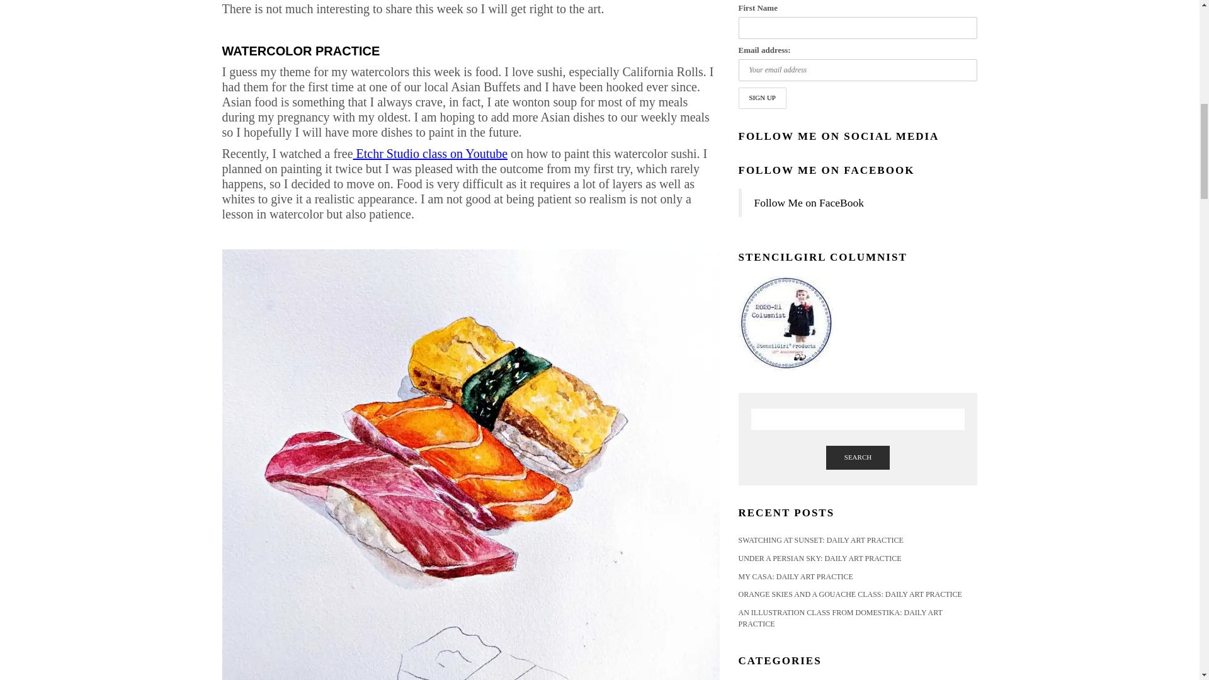 The image size is (1209, 680). Describe the element at coordinates (430, 154) in the screenshot. I see `Etchr Studio class on Youtube` at that location.